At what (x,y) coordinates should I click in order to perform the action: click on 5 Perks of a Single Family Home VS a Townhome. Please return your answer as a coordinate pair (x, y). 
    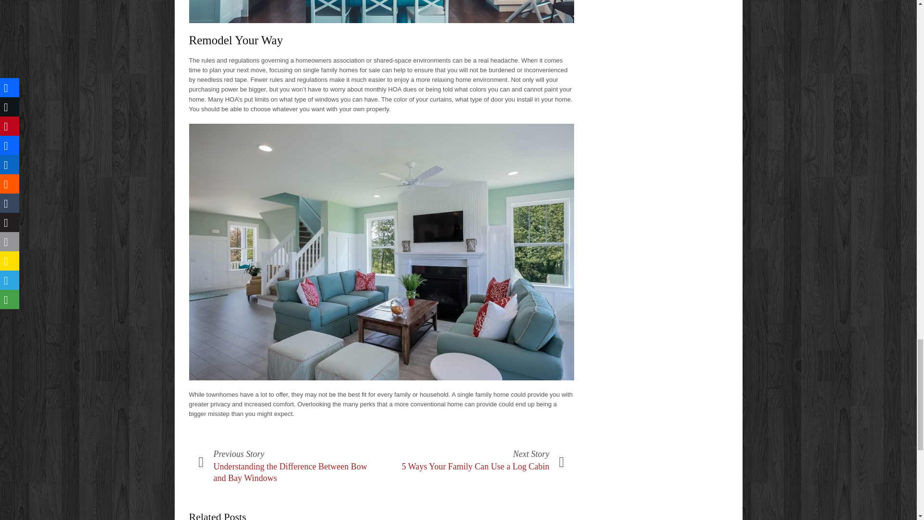
    Looking at the image, I should click on (381, 12).